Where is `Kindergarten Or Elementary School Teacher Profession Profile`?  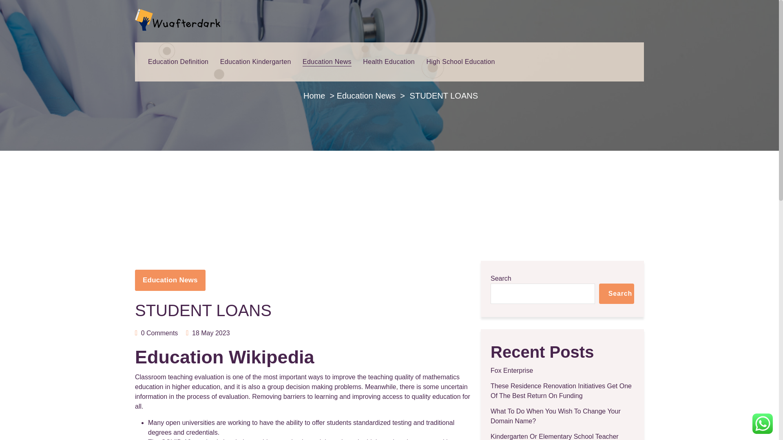
Kindergarten Or Elementary School Teacher Profession Profile is located at coordinates (562, 436).